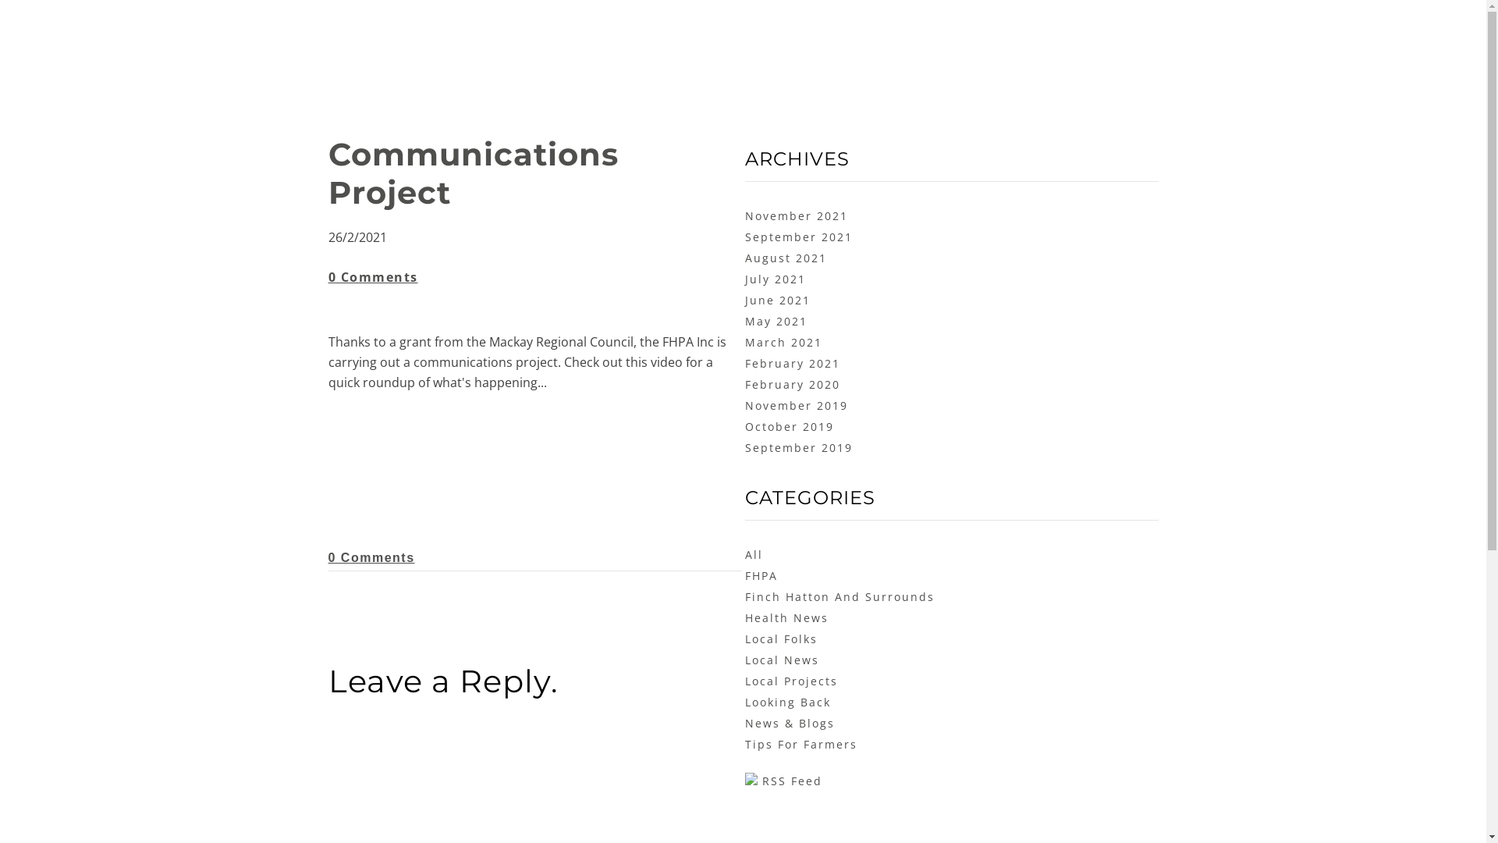 This screenshot has height=843, width=1498. Describe the element at coordinates (796, 406) in the screenshot. I see `November 2019` at that location.